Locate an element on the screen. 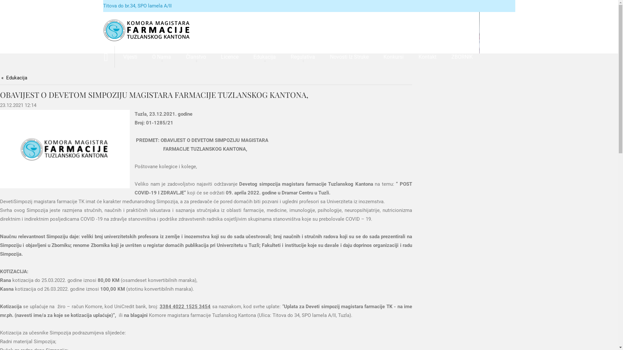 Image resolution: width=623 pixels, height=350 pixels. O Nama is located at coordinates (162, 57).